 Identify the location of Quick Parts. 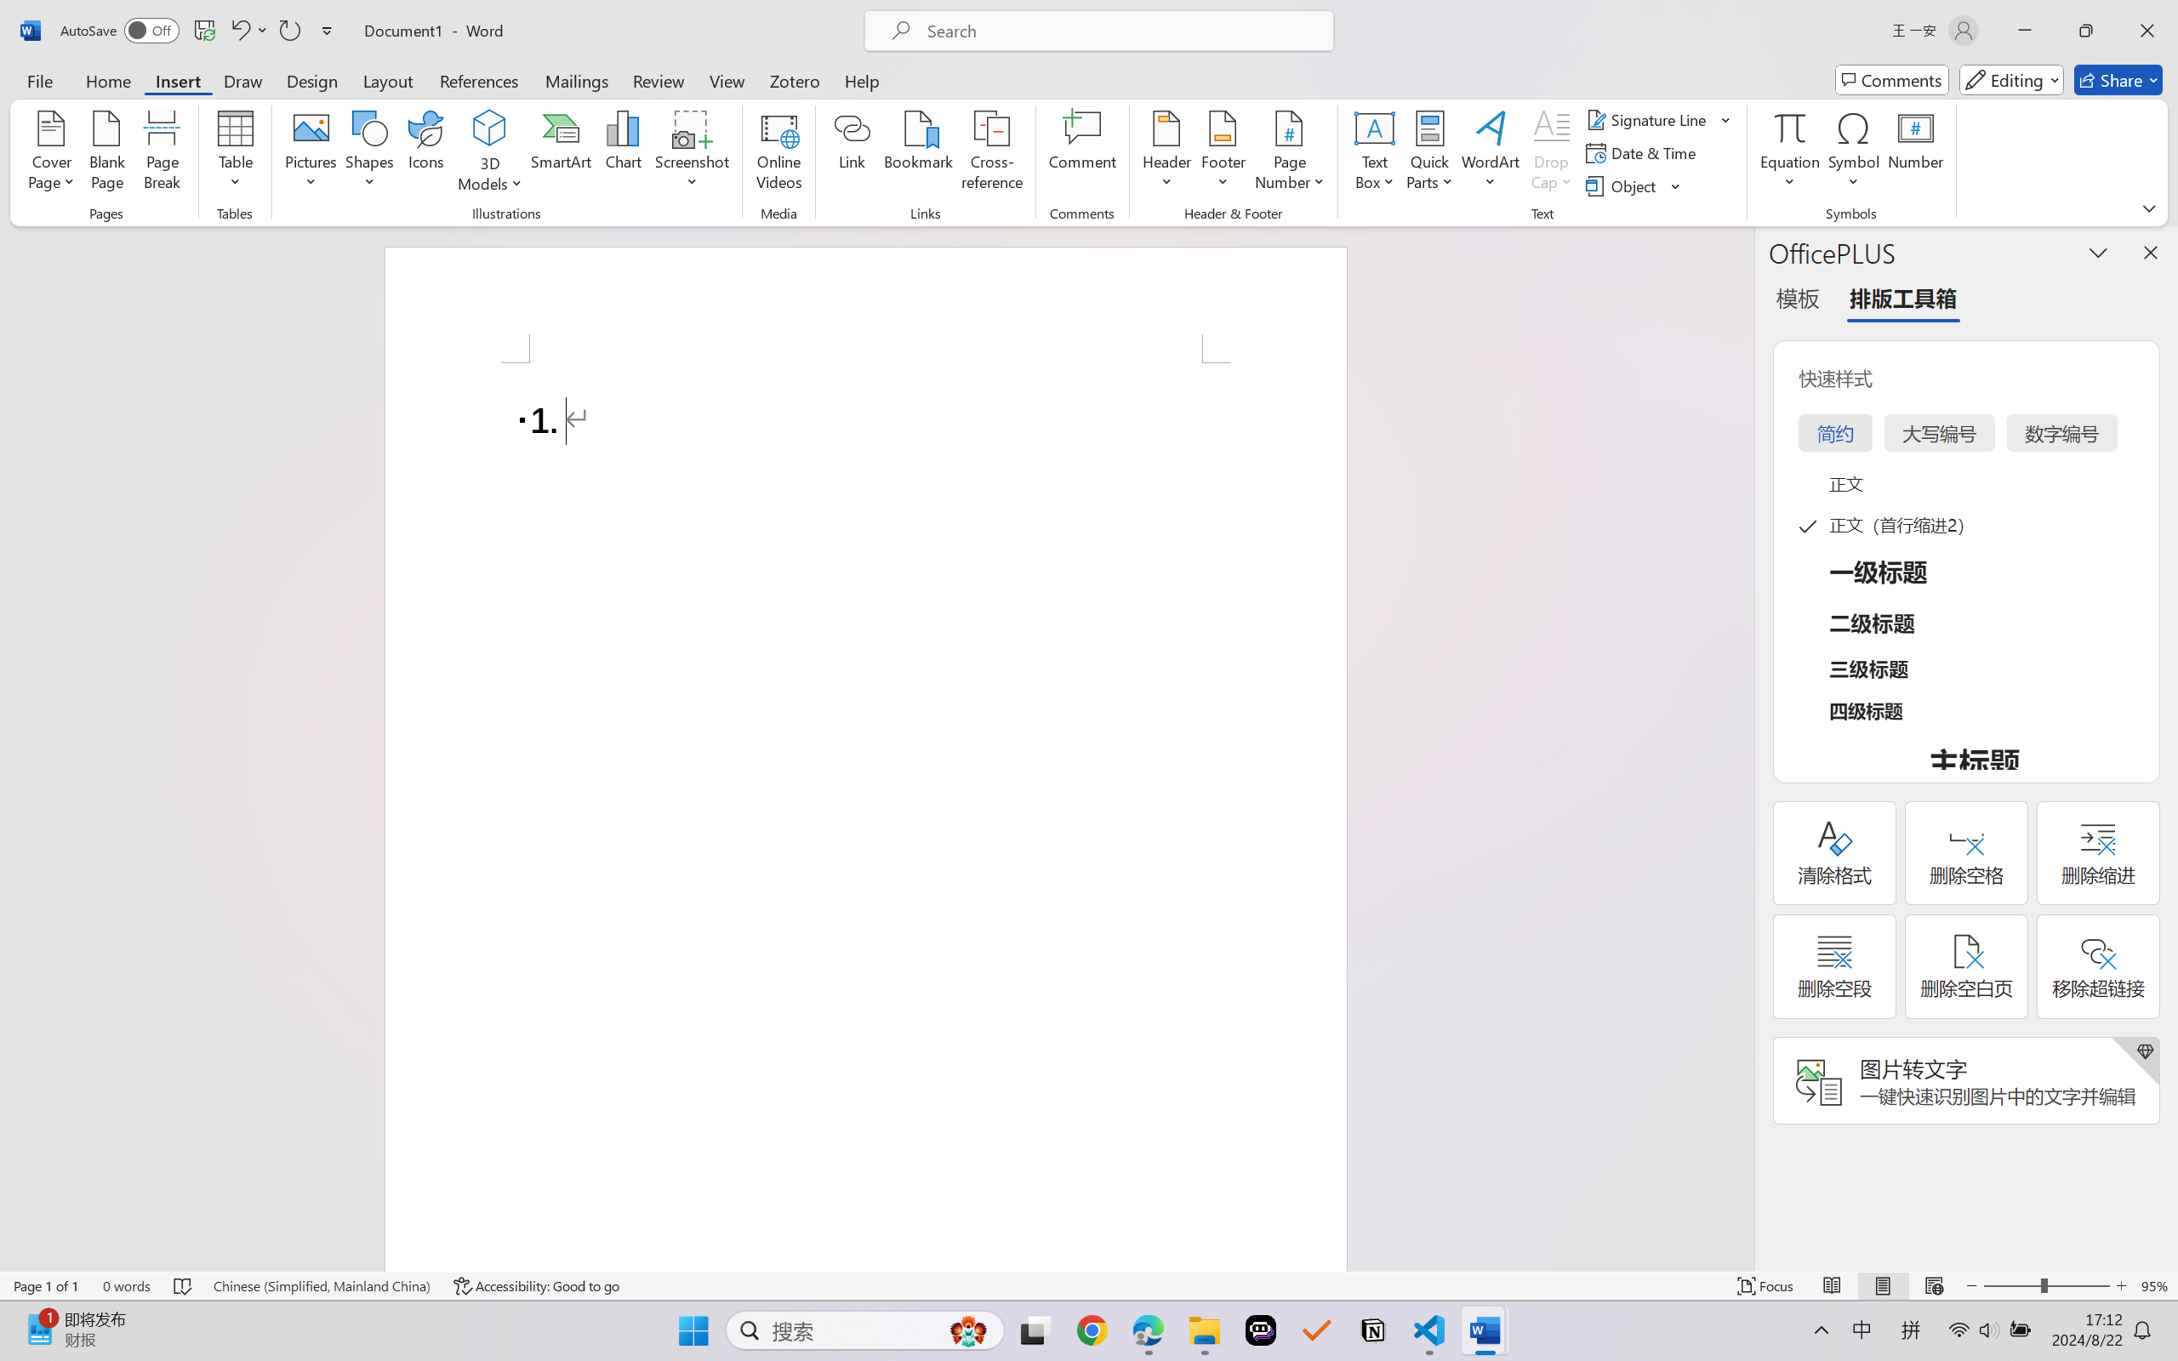
(1431, 153).